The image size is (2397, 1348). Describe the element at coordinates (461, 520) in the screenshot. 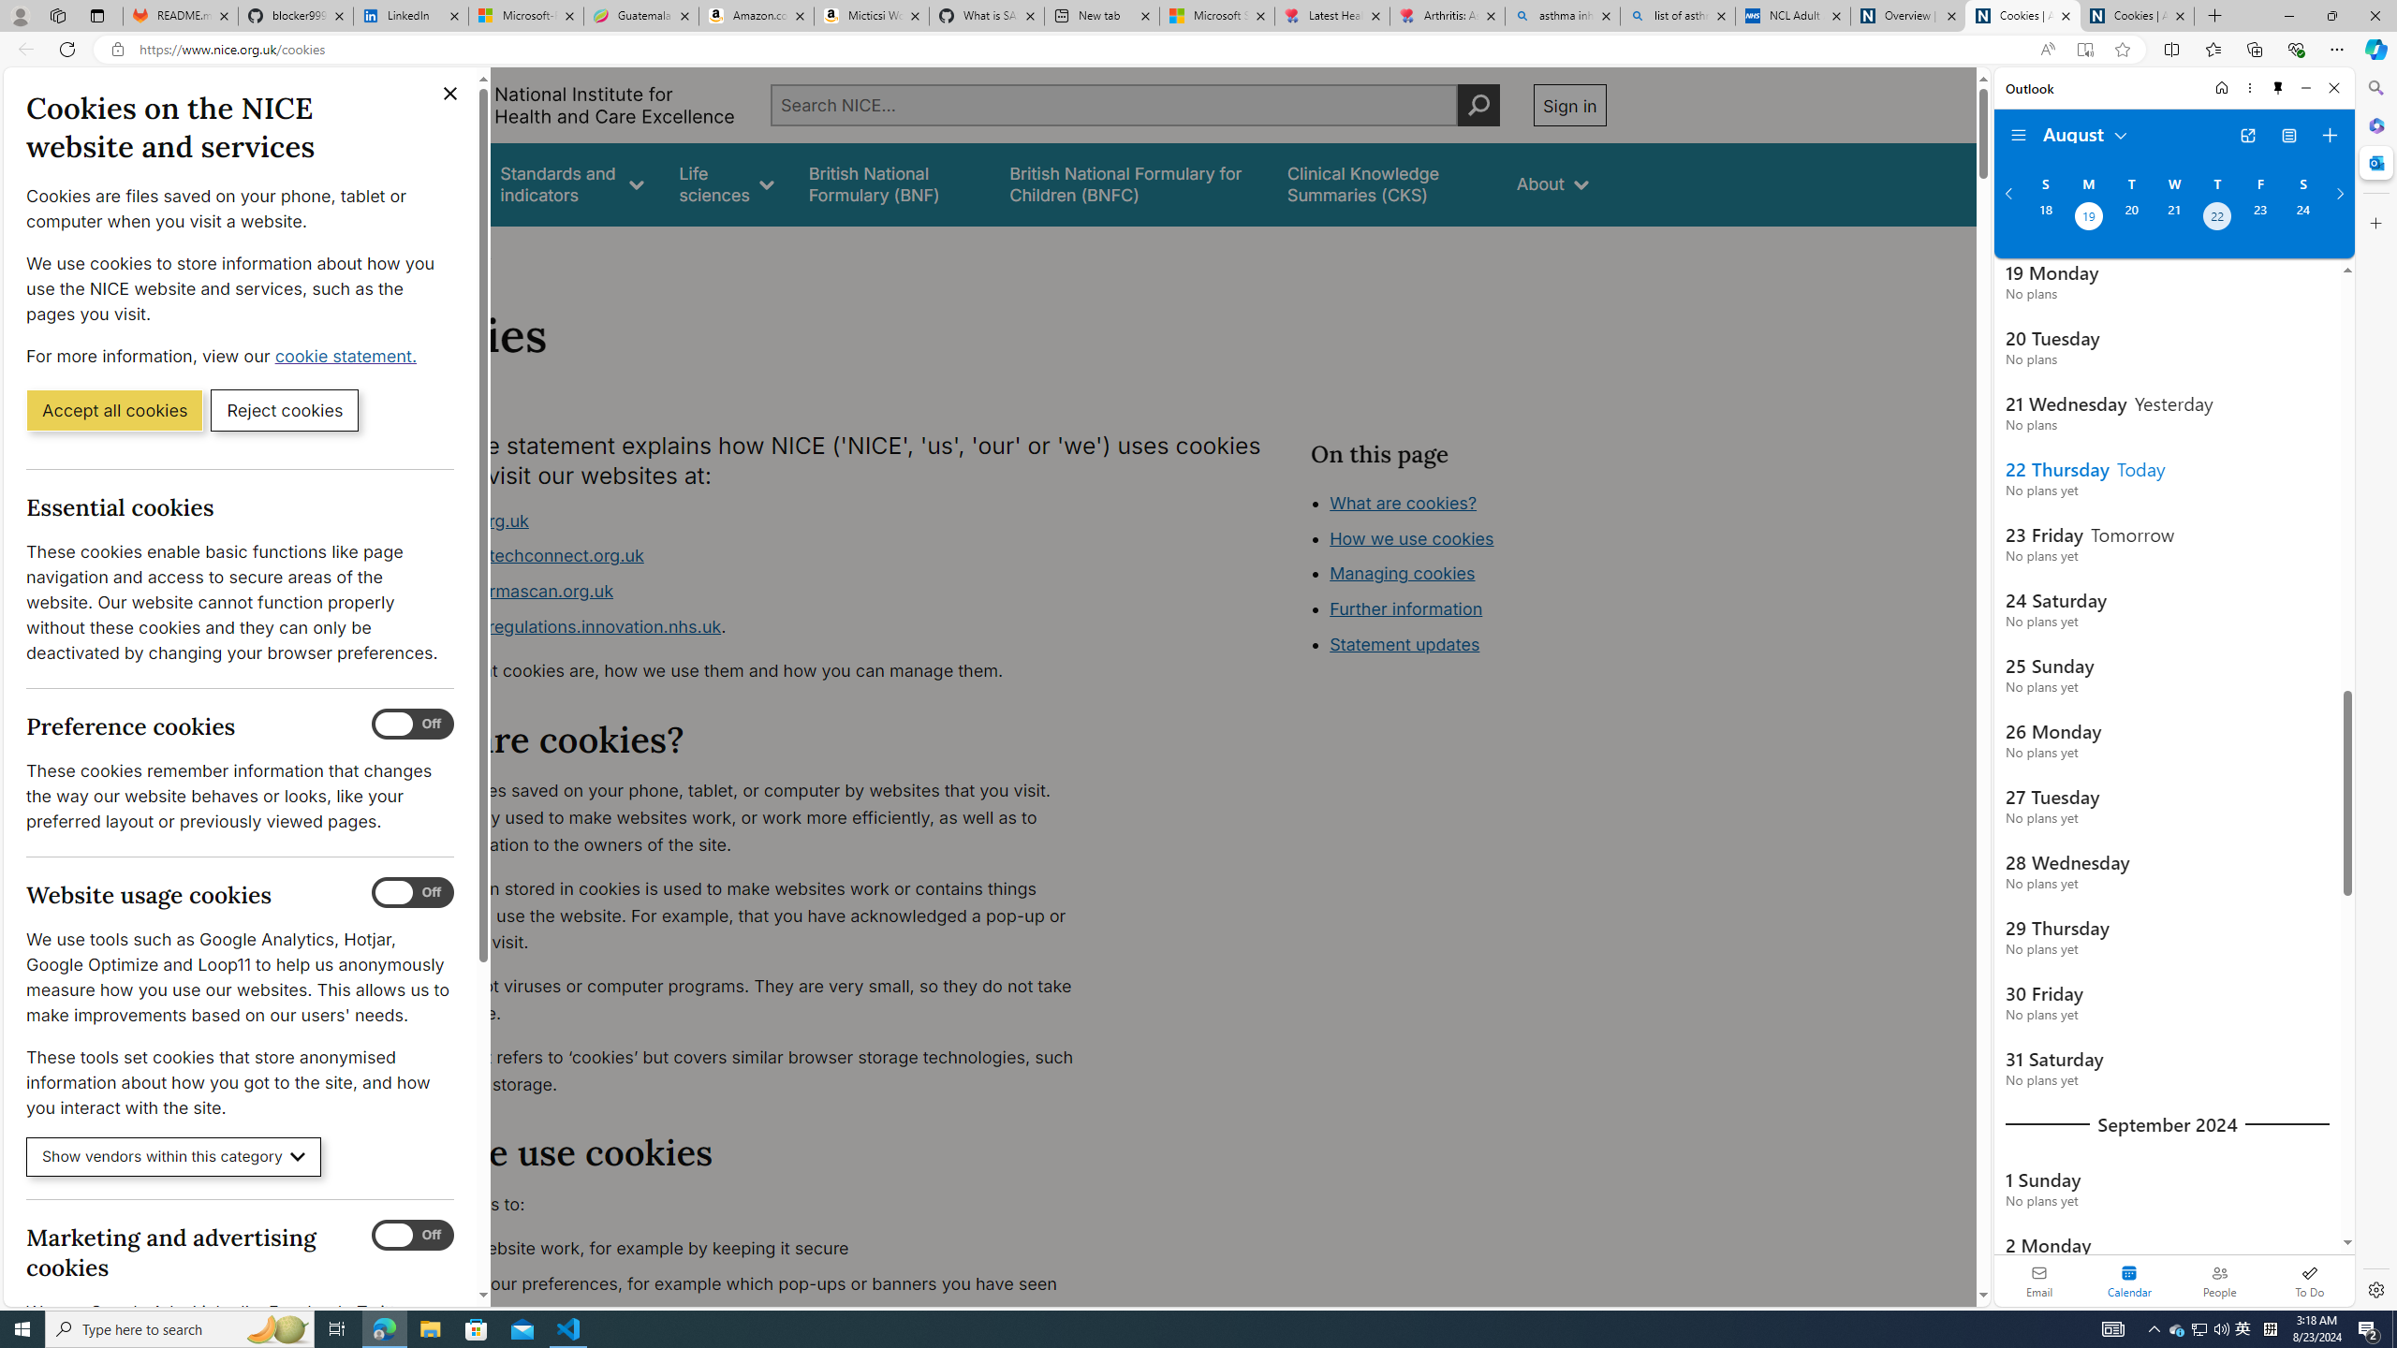

I see `www.nice.org.uk` at that location.